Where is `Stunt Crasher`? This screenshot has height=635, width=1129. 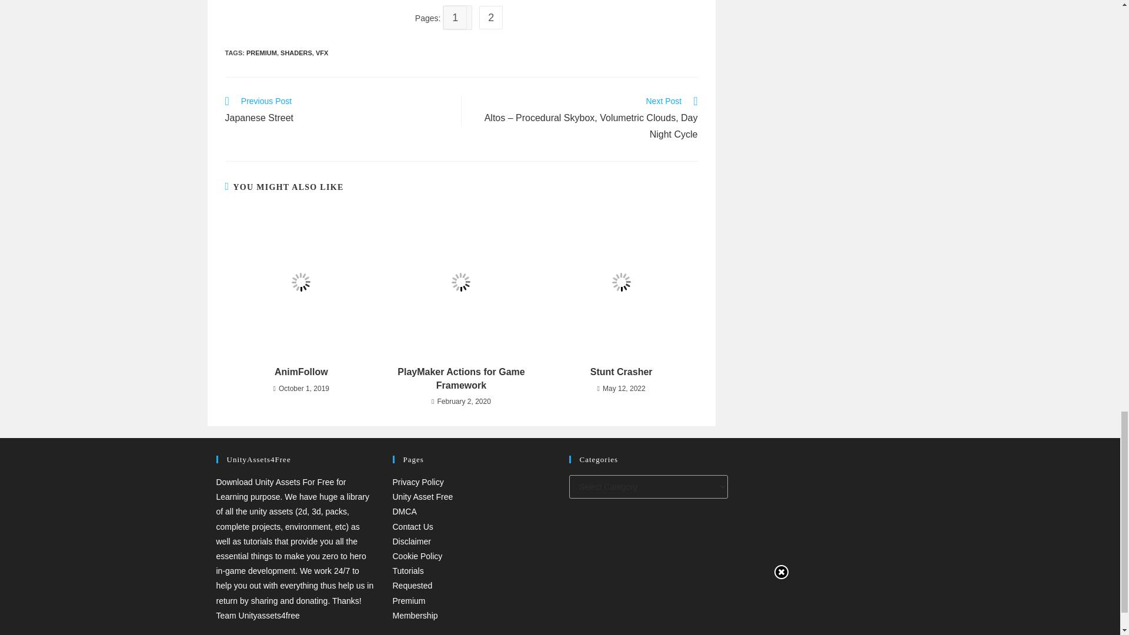
Stunt Crasher is located at coordinates (493, 18).